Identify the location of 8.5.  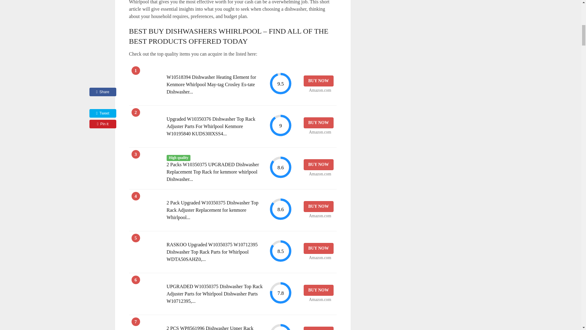
(280, 251).